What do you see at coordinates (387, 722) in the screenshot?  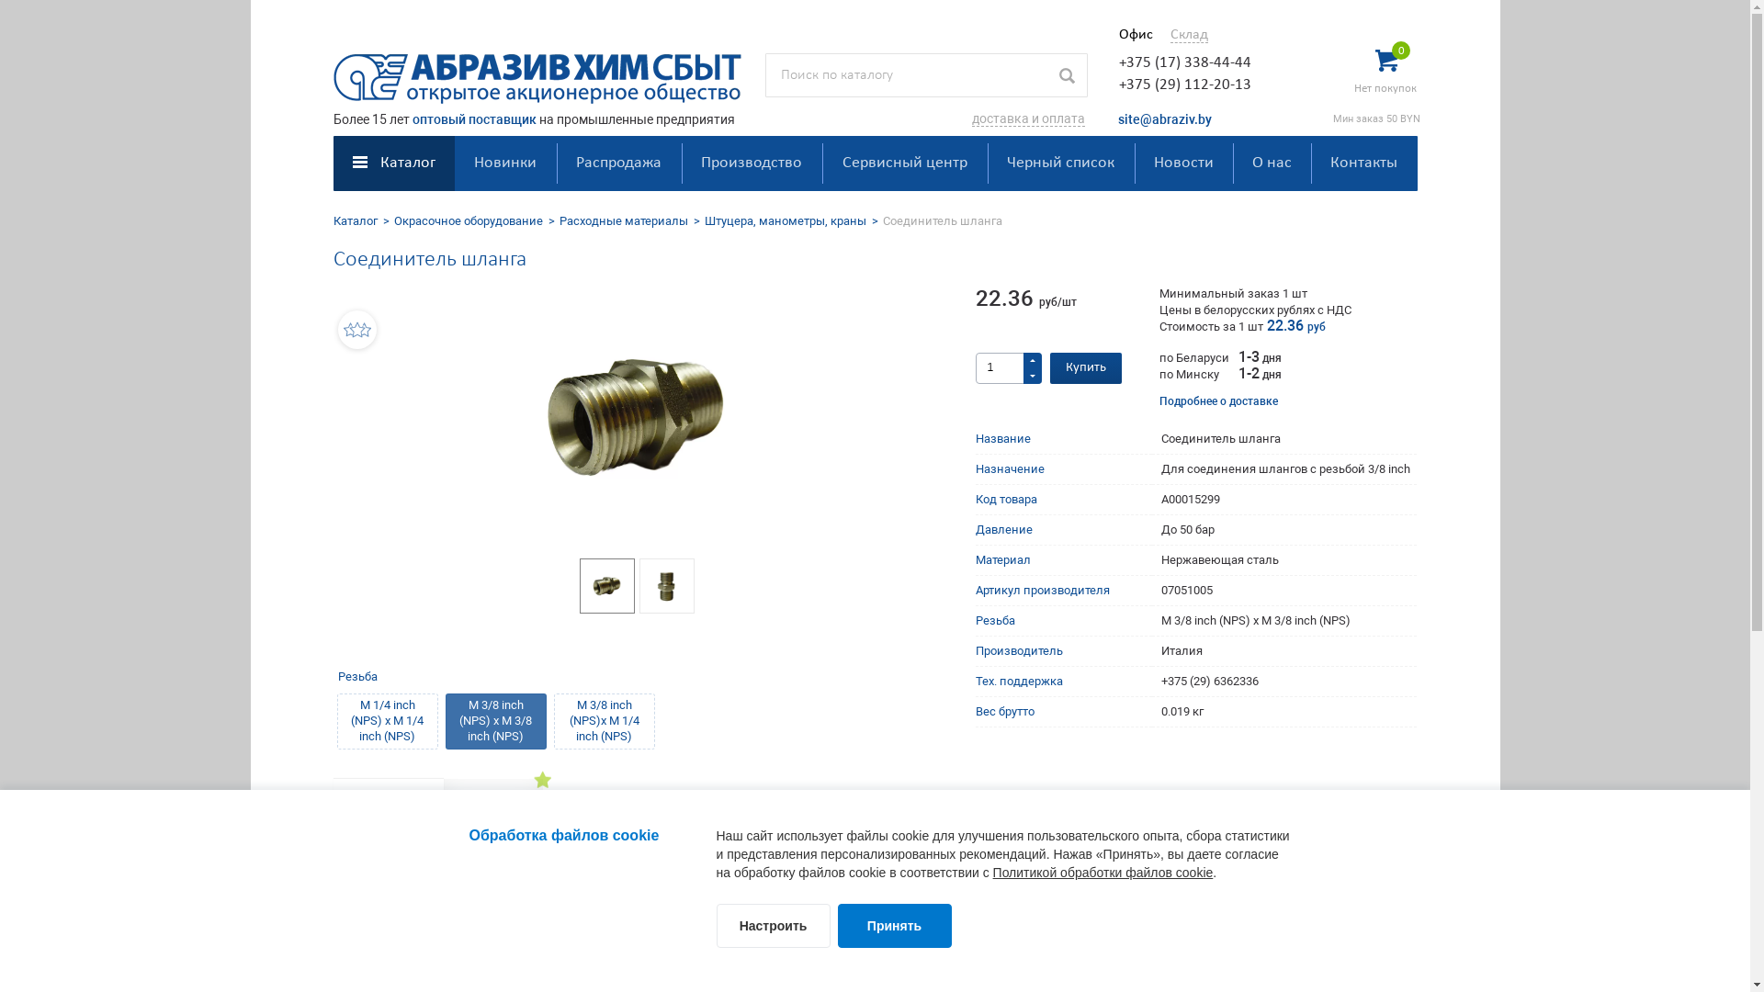 I see `M 1/4 inch (NPS) x M 1/4 inch (NPS)` at bounding box center [387, 722].